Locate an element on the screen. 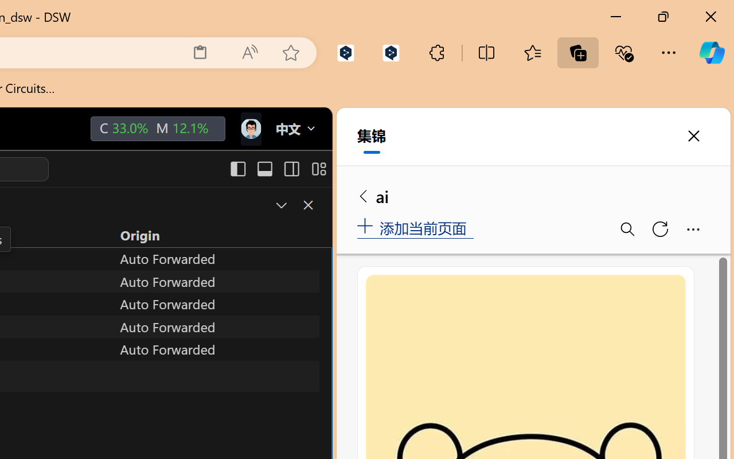 This screenshot has height=459, width=734. Toggle Primary Side Bar (Ctrl+B) is located at coordinates (237, 169).